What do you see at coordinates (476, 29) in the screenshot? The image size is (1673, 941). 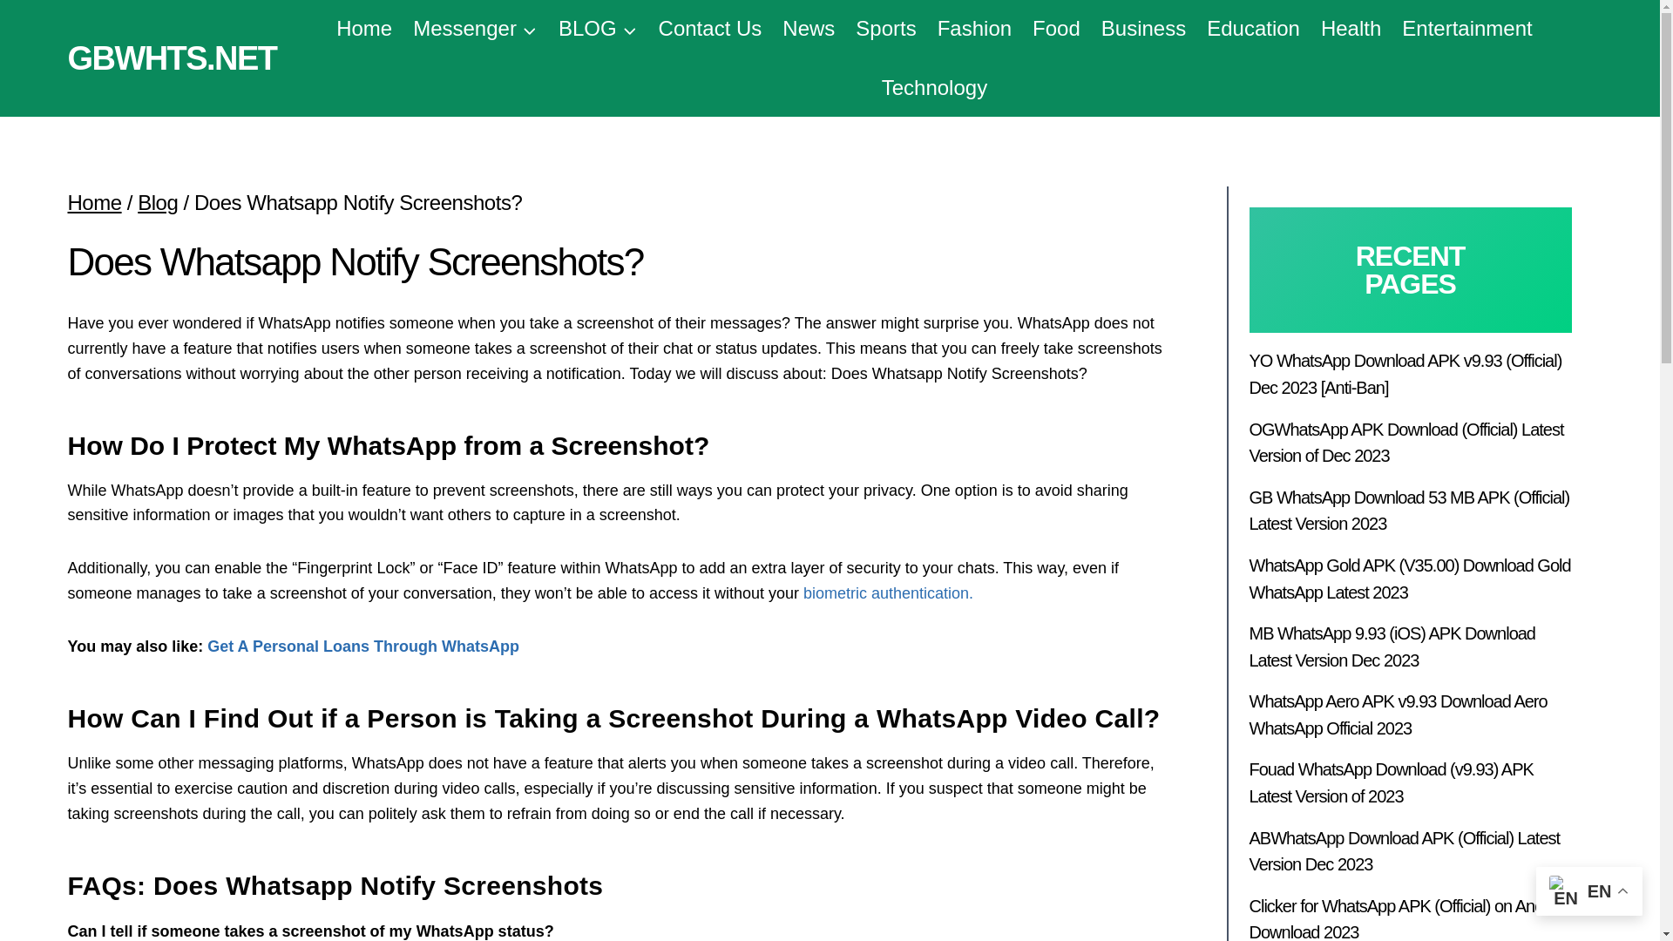 I see `Messenger` at bounding box center [476, 29].